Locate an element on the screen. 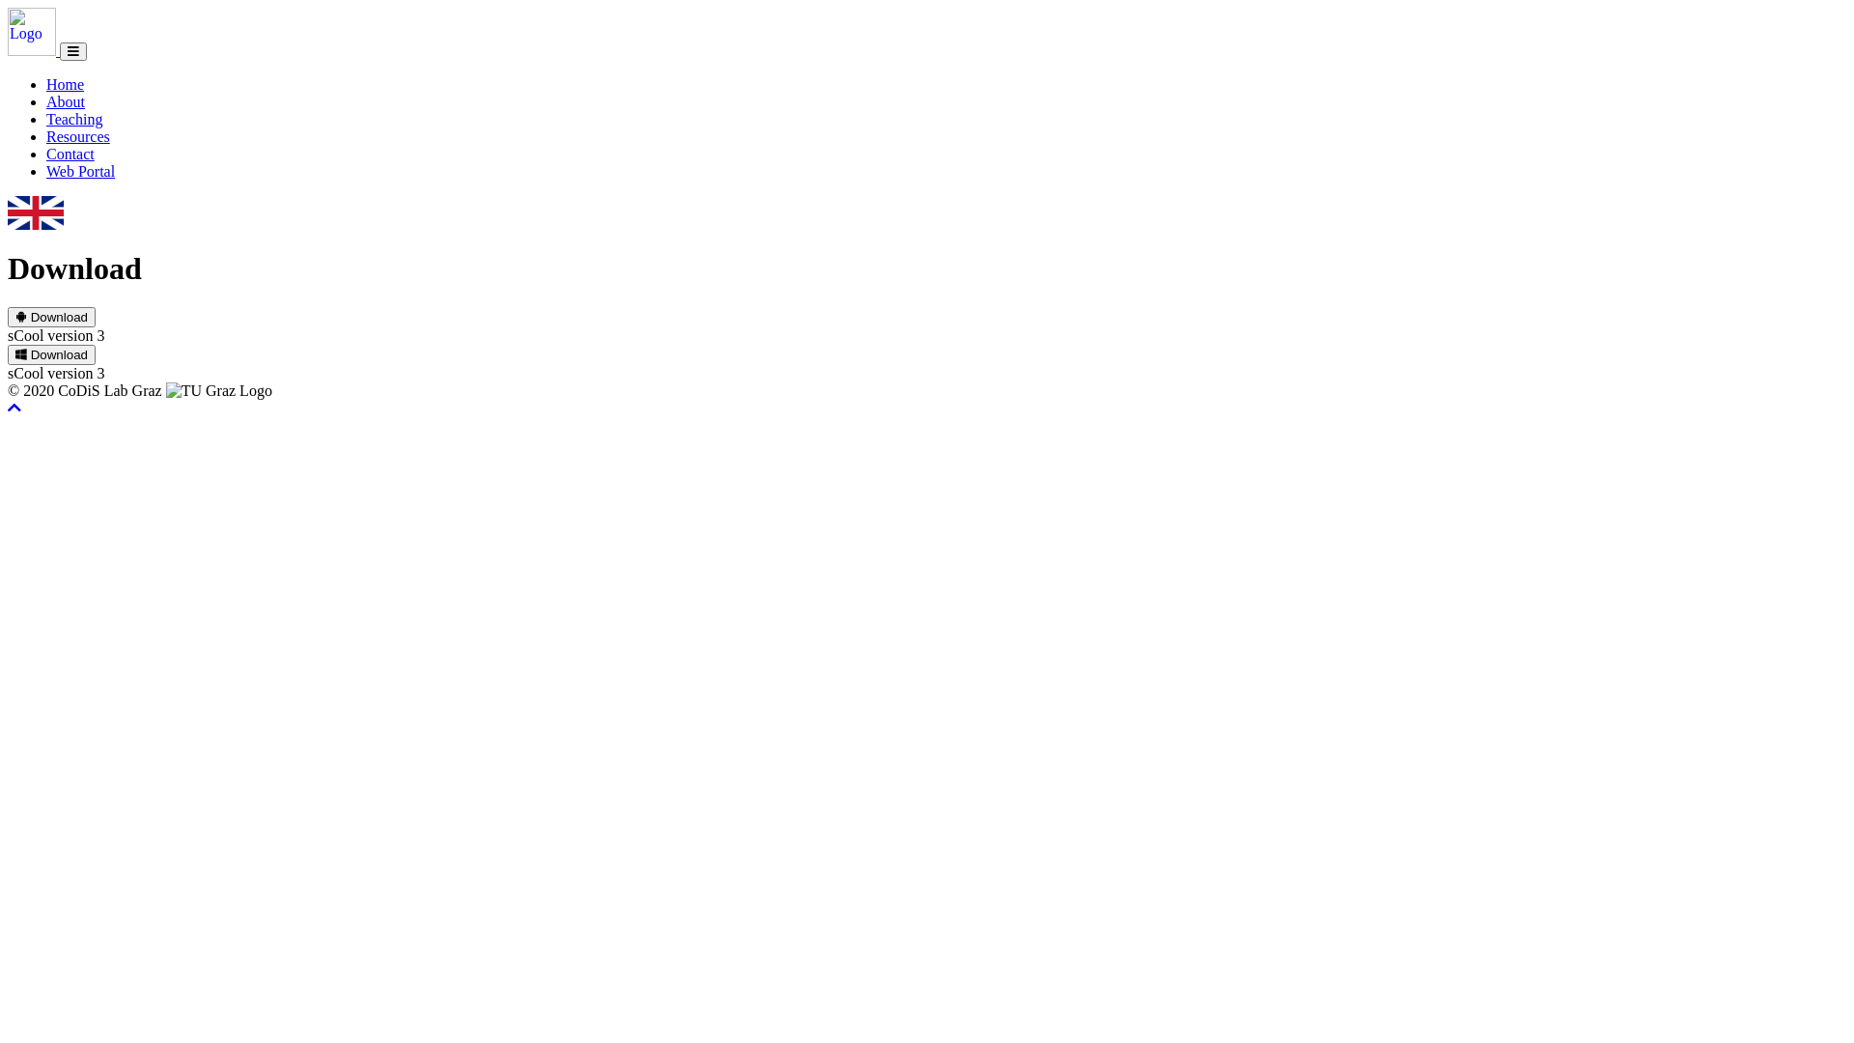  Download is located at coordinates (52, 353).